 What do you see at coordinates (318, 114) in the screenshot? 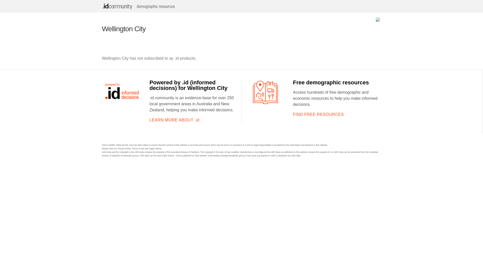
I see `FIND FREE RESOURCES` at bounding box center [318, 114].